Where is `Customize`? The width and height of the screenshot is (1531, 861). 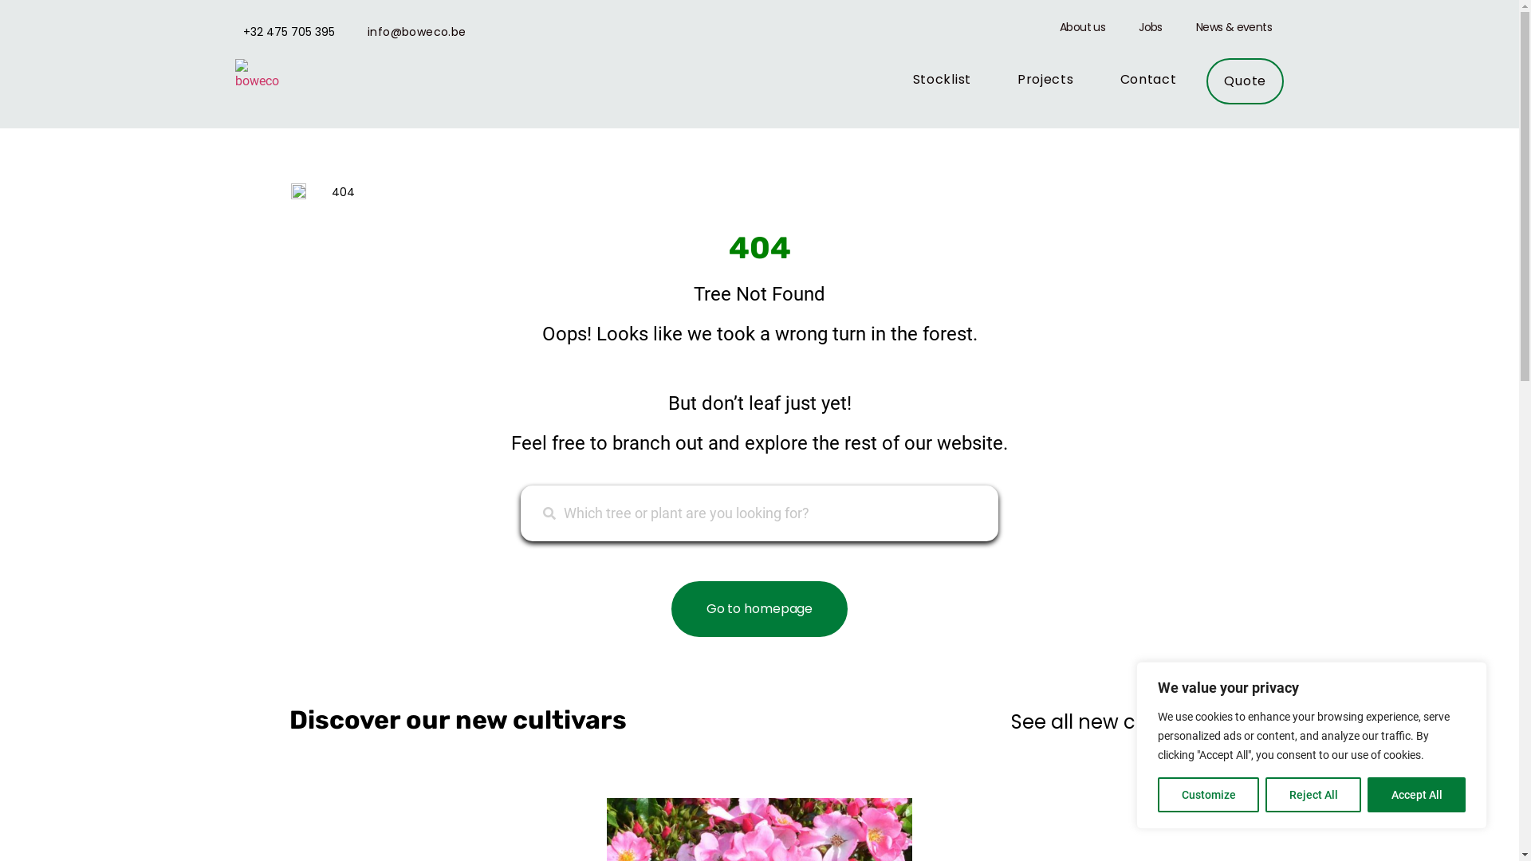
Customize is located at coordinates (1209, 795).